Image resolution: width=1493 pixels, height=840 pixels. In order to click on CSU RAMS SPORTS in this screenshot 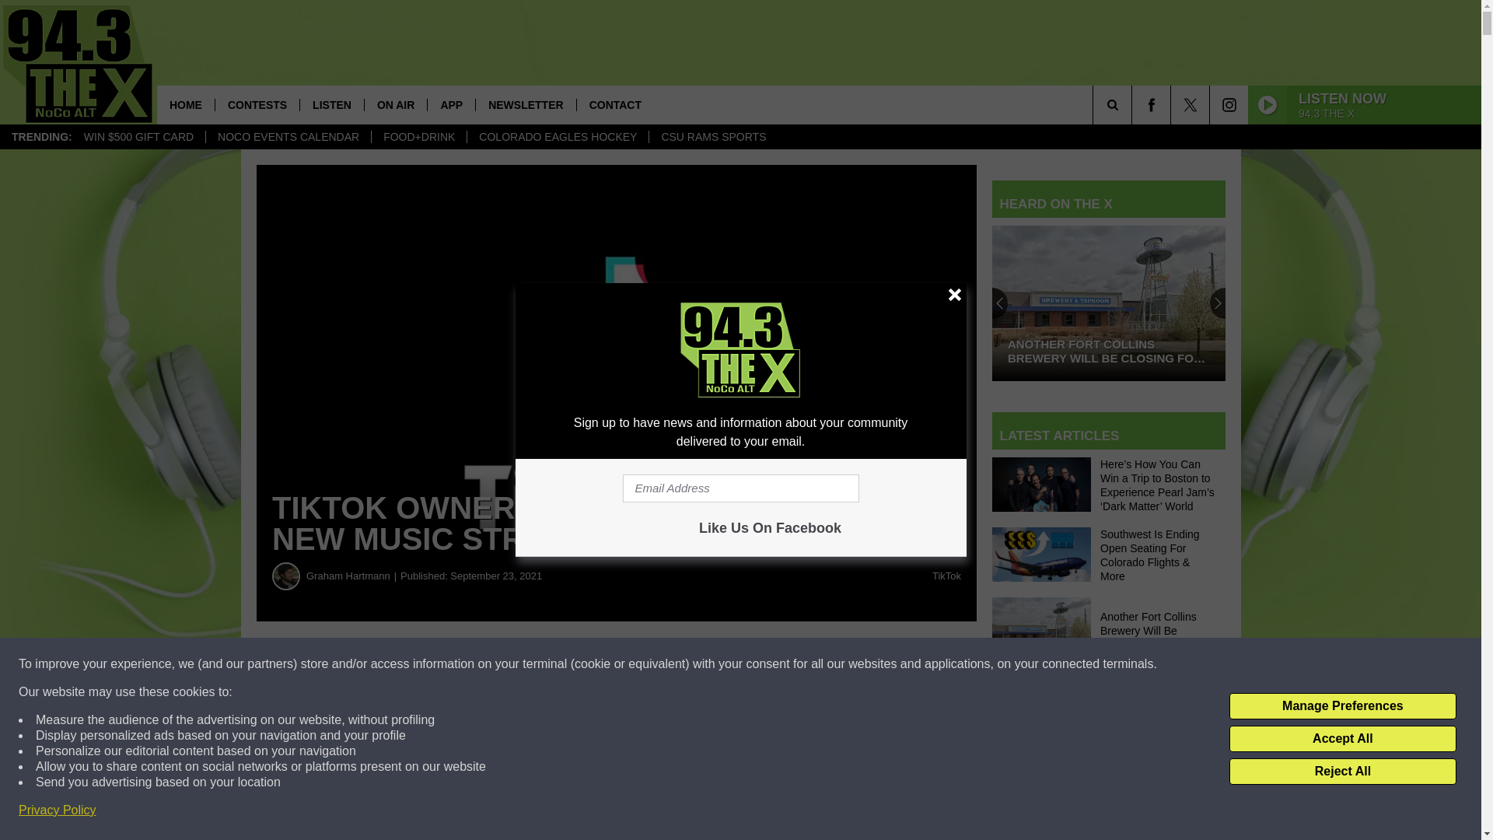, I will do `click(712, 137)`.